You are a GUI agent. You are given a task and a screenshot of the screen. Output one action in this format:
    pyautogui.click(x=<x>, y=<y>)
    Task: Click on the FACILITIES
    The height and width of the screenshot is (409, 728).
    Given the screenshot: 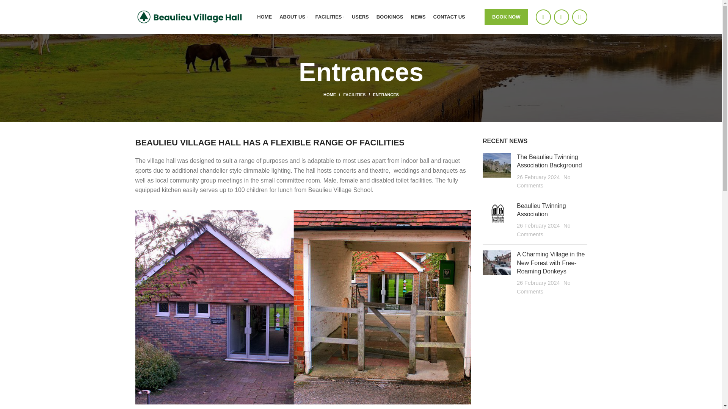 What is the action you would take?
    pyautogui.click(x=354, y=95)
    